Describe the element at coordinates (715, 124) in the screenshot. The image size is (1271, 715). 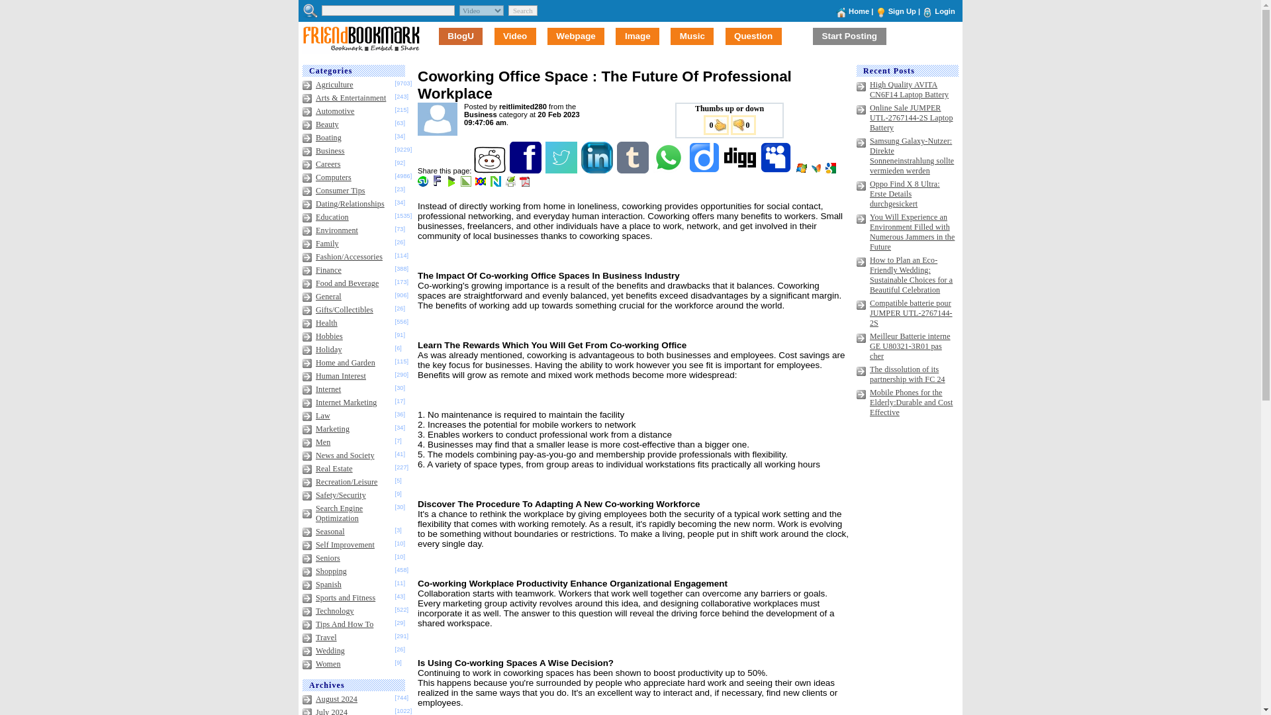
I see `Thumbs up` at that location.